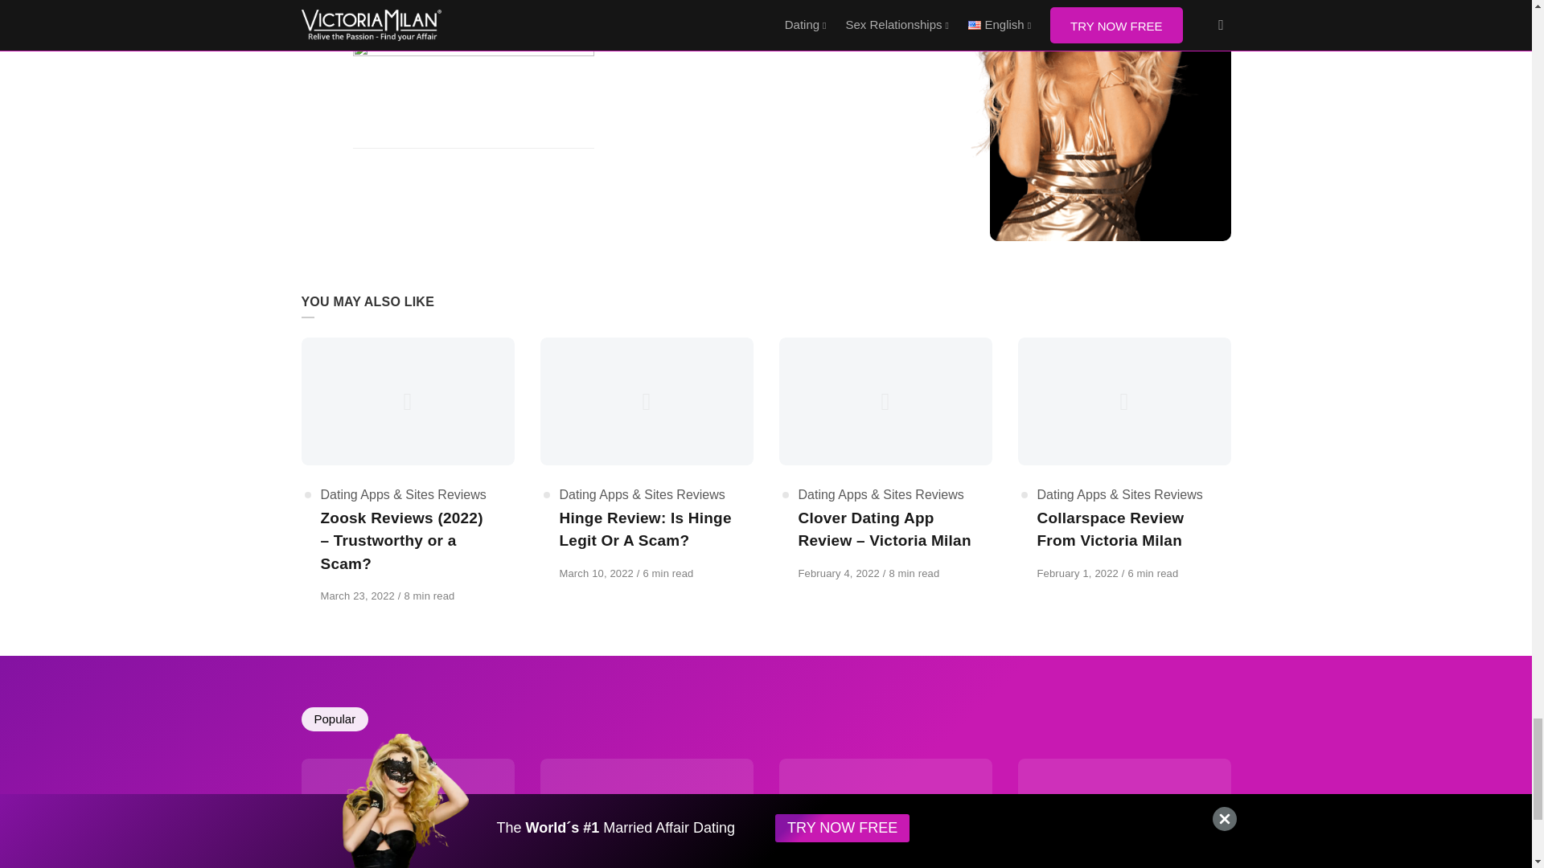 This screenshot has width=1544, height=868. Describe the element at coordinates (358, 596) in the screenshot. I see `March 23, 2022` at that location.